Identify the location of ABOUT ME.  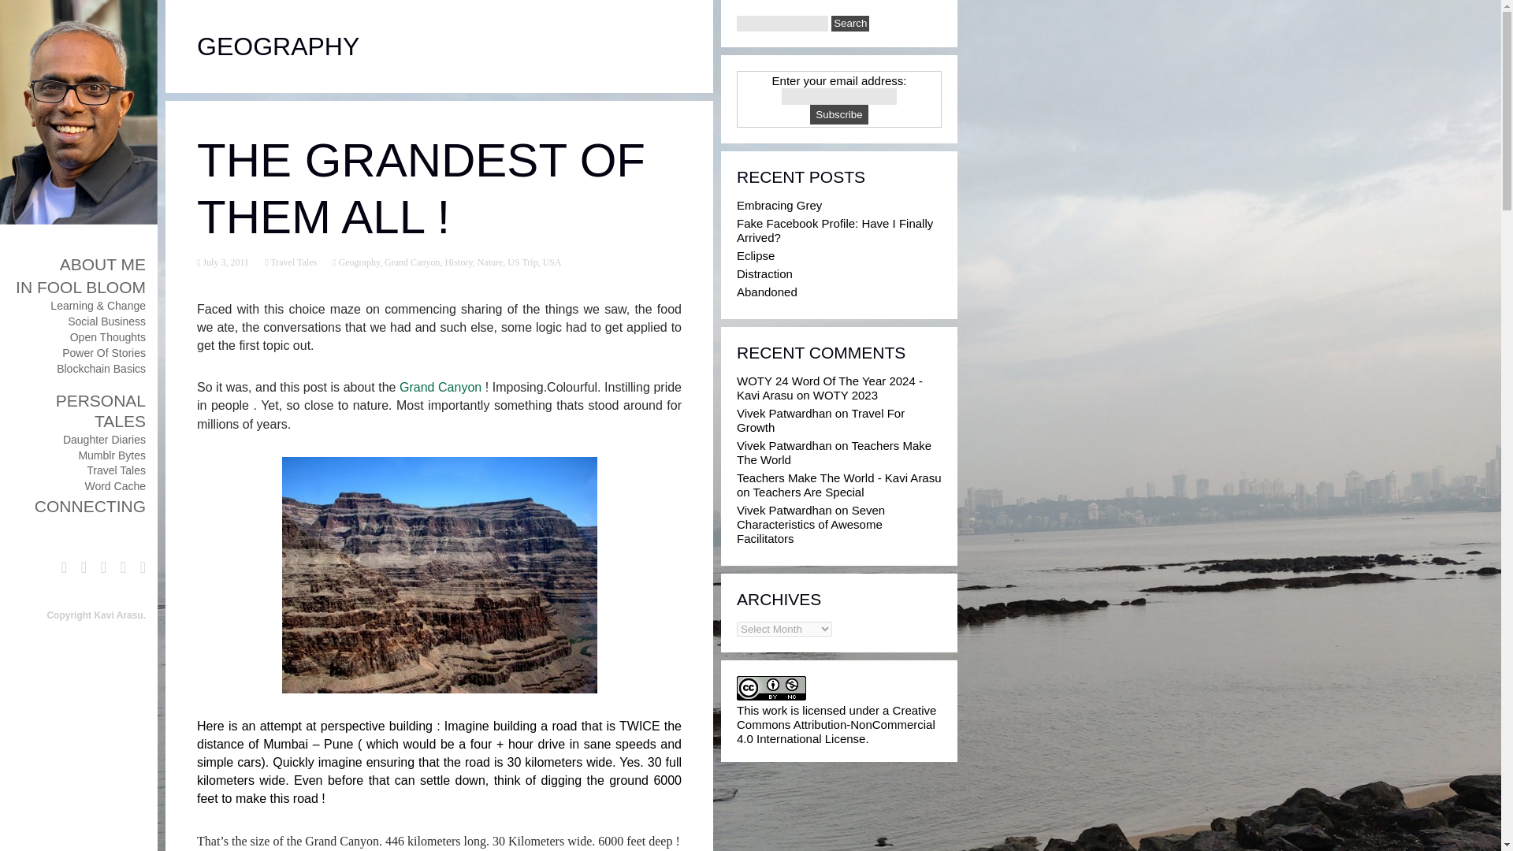
(102, 264).